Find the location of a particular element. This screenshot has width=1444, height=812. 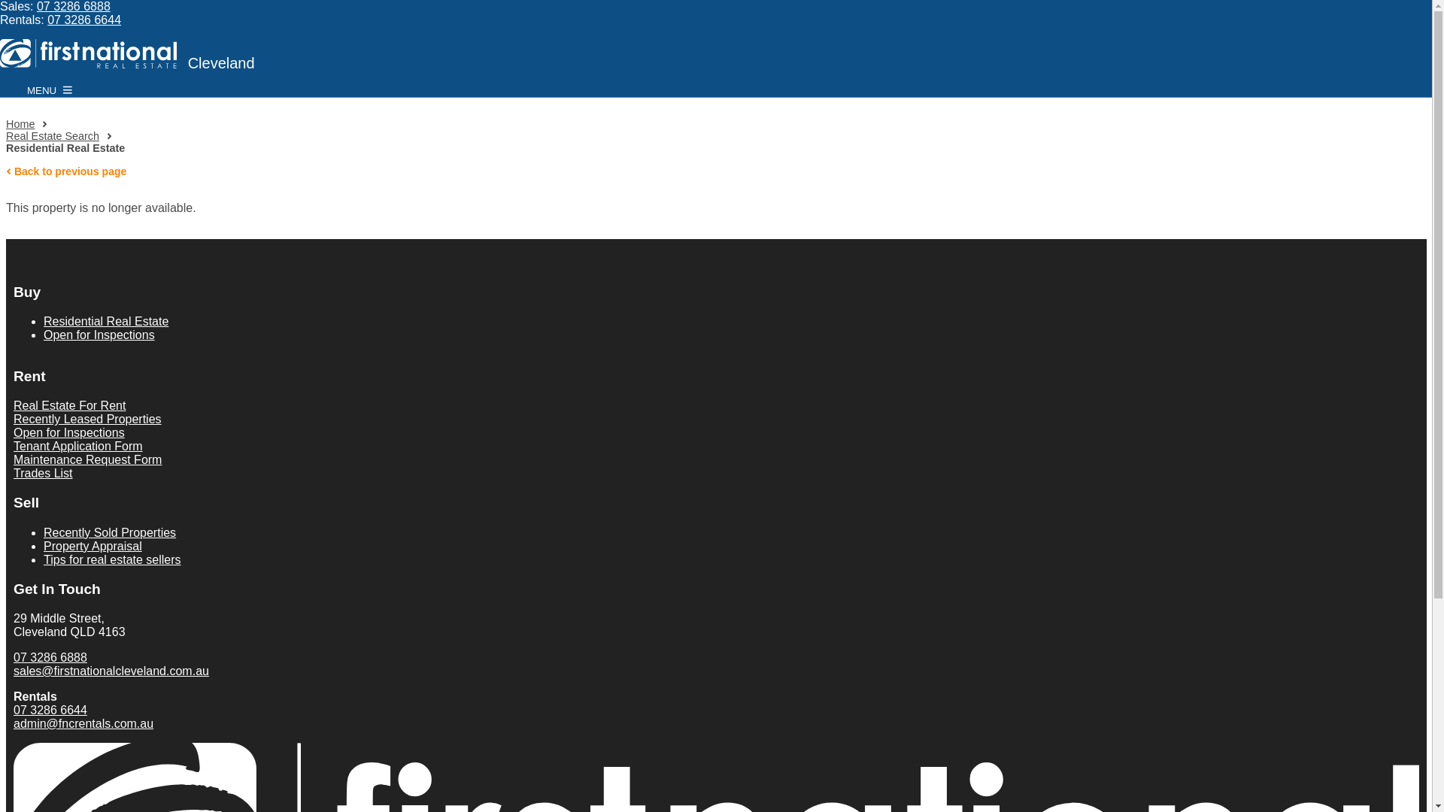

Open for Inspections is located at coordinates (69, 433).